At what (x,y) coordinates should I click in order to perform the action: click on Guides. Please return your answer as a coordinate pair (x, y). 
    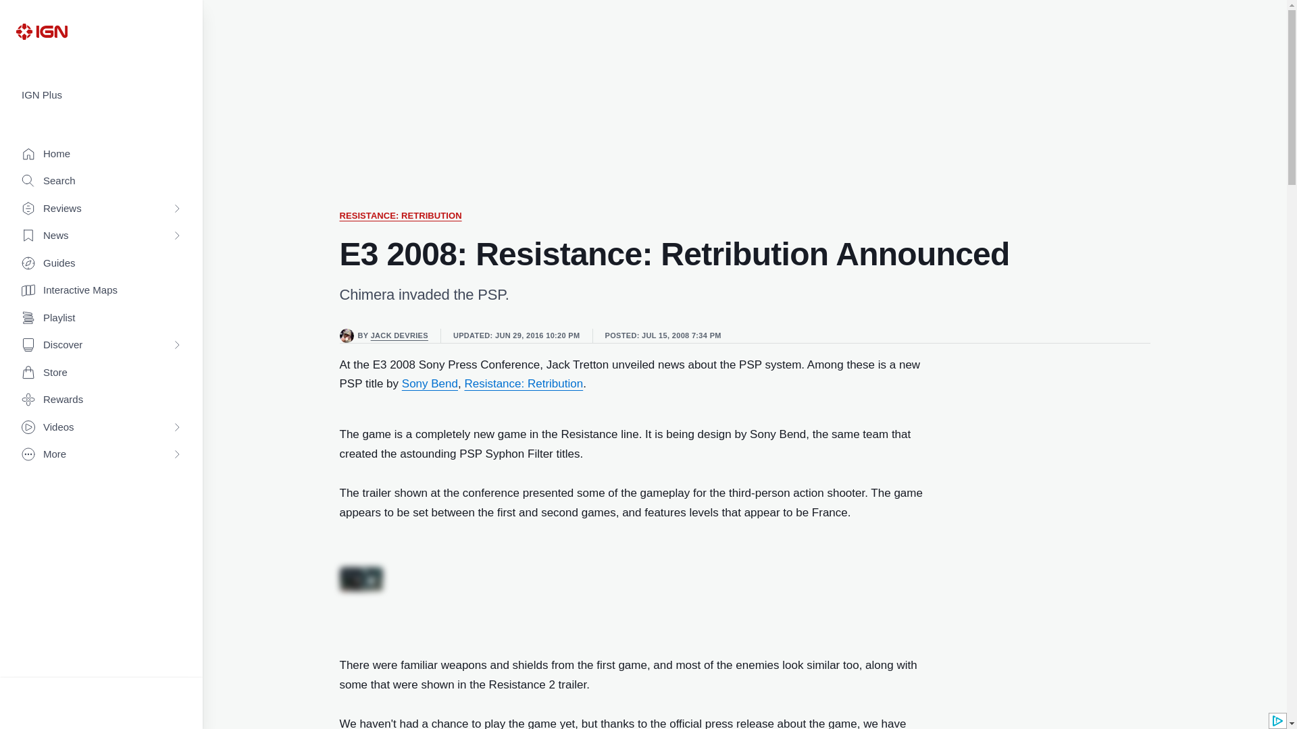
    Looking at the image, I should click on (101, 263).